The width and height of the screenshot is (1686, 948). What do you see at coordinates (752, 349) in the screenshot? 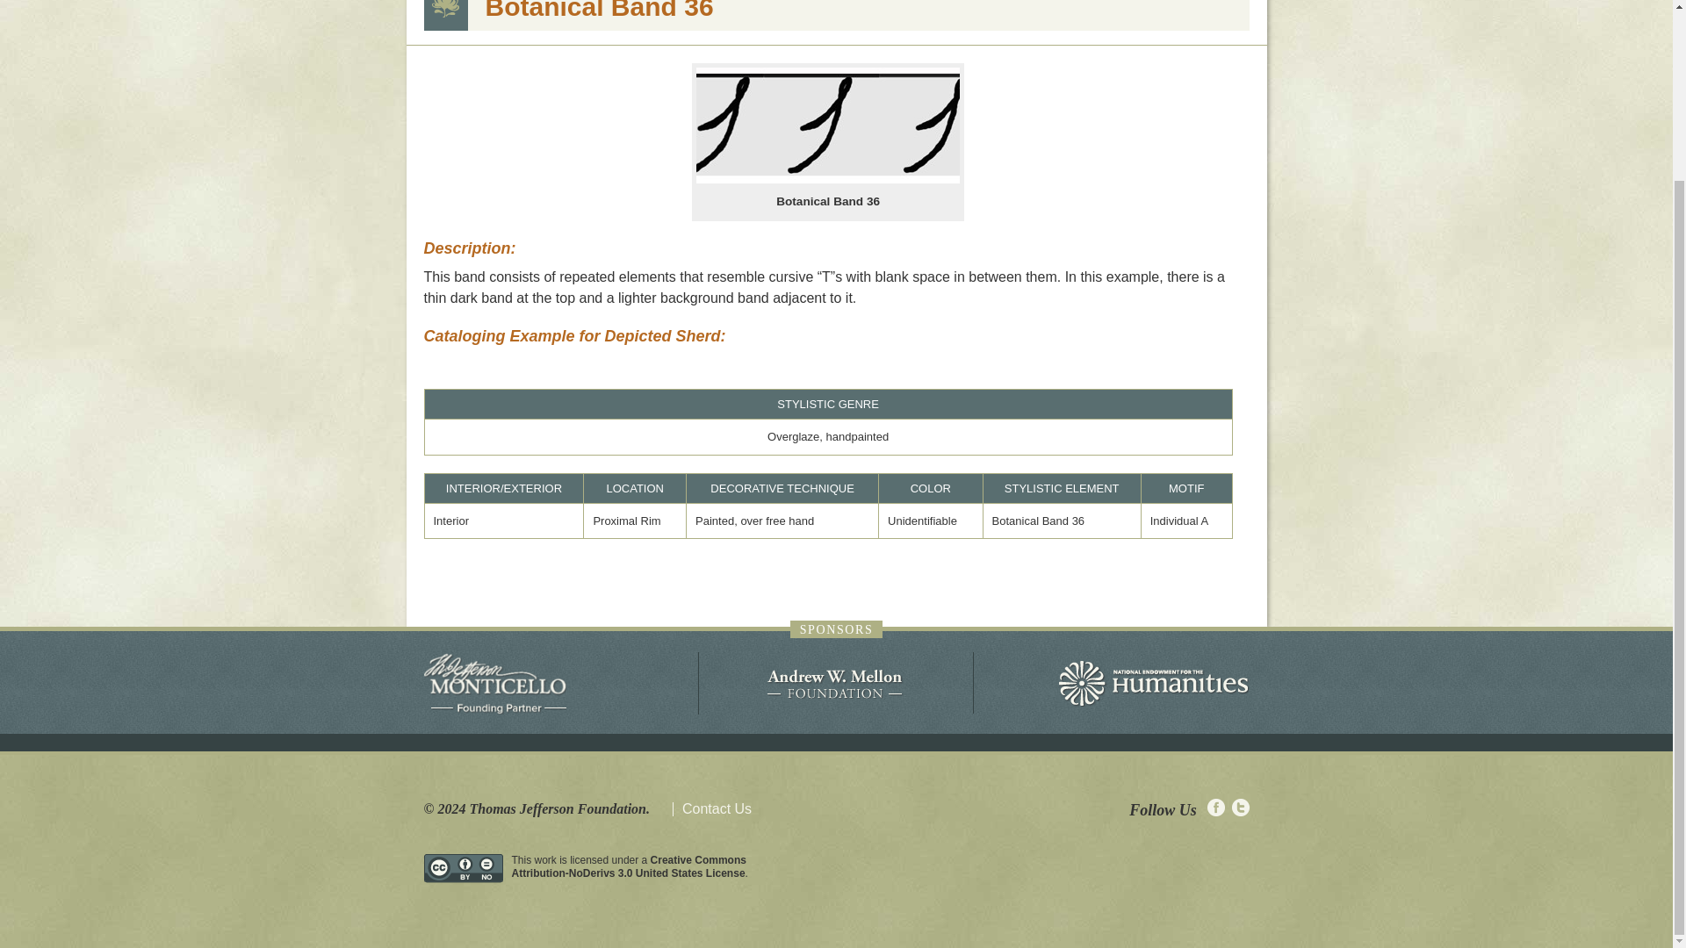
I see `Fairfield Plantation` at bounding box center [752, 349].